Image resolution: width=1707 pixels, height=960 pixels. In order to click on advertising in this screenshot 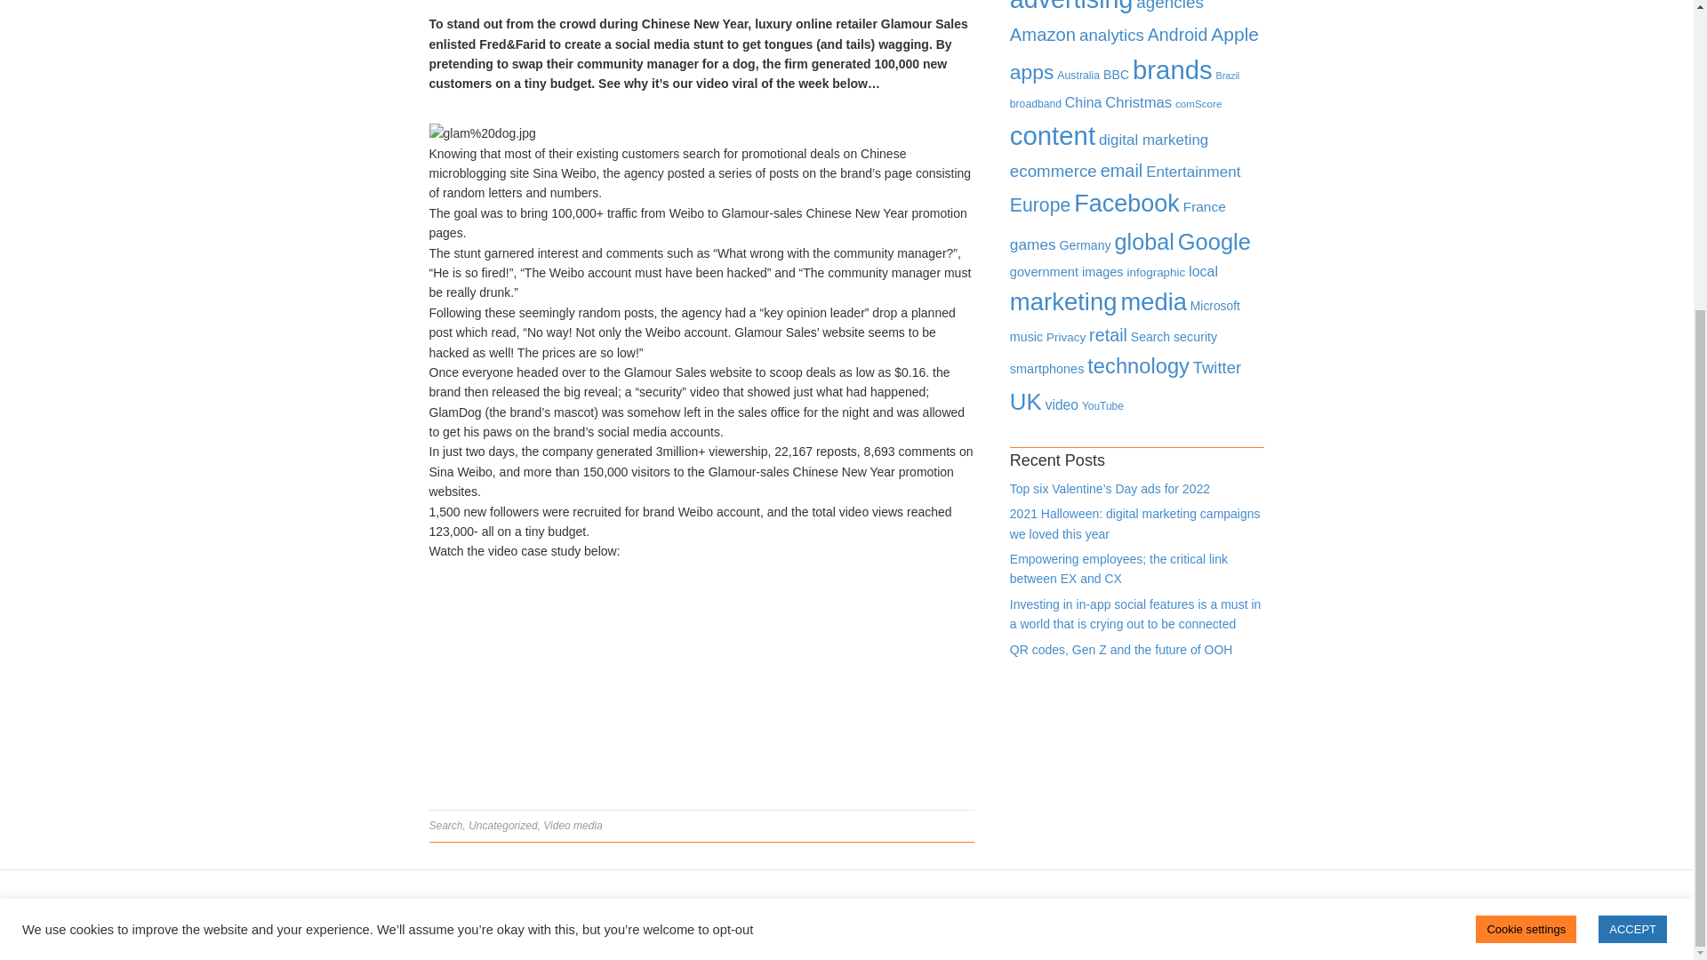, I will do `click(1071, 7)`.